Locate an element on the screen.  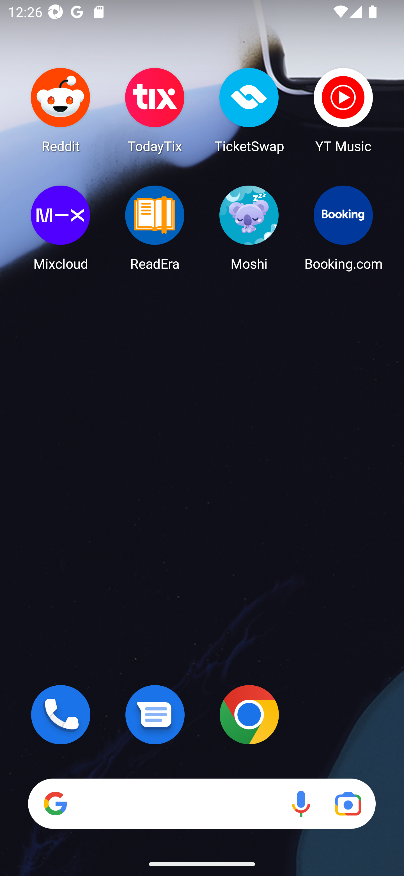
Google Lens is located at coordinates (348, 804).